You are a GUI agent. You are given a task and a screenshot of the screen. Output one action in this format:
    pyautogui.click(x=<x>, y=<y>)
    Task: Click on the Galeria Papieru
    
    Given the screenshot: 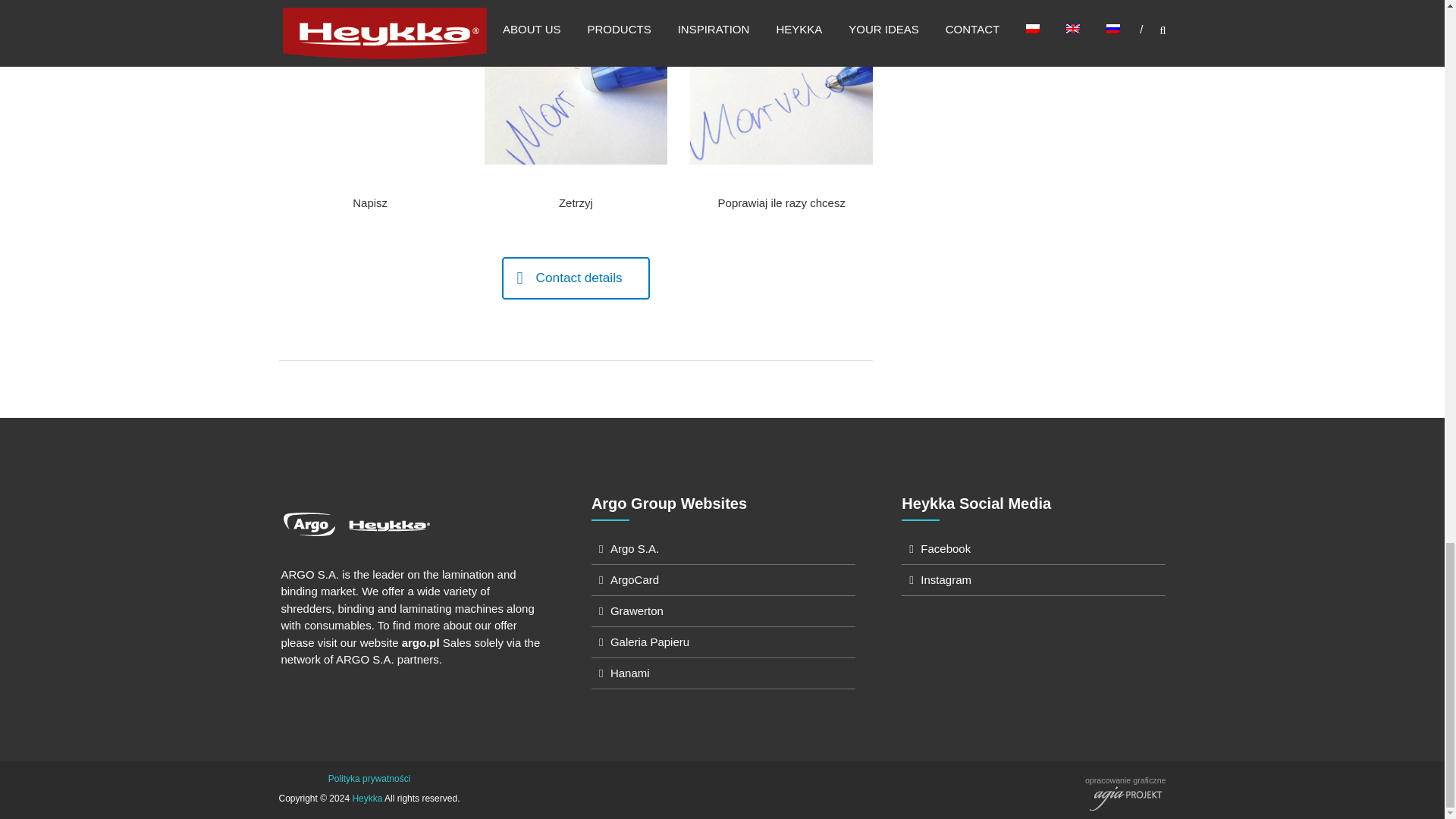 What is the action you would take?
    pyautogui.click(x=649, y=642)
    